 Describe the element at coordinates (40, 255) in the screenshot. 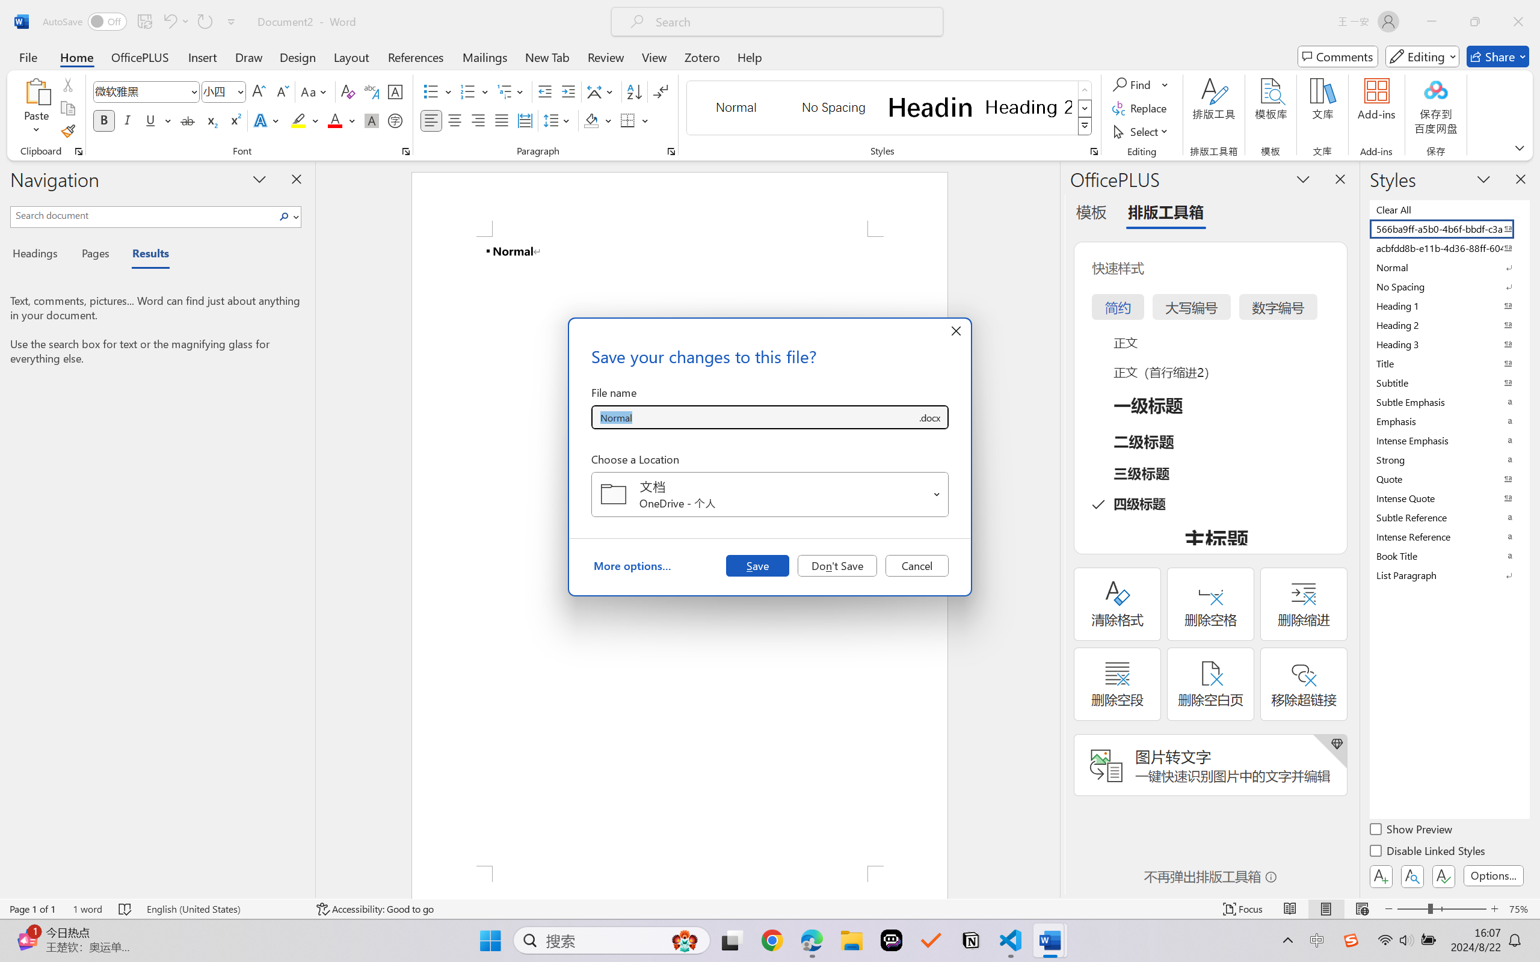

I see `Headings` at that location.